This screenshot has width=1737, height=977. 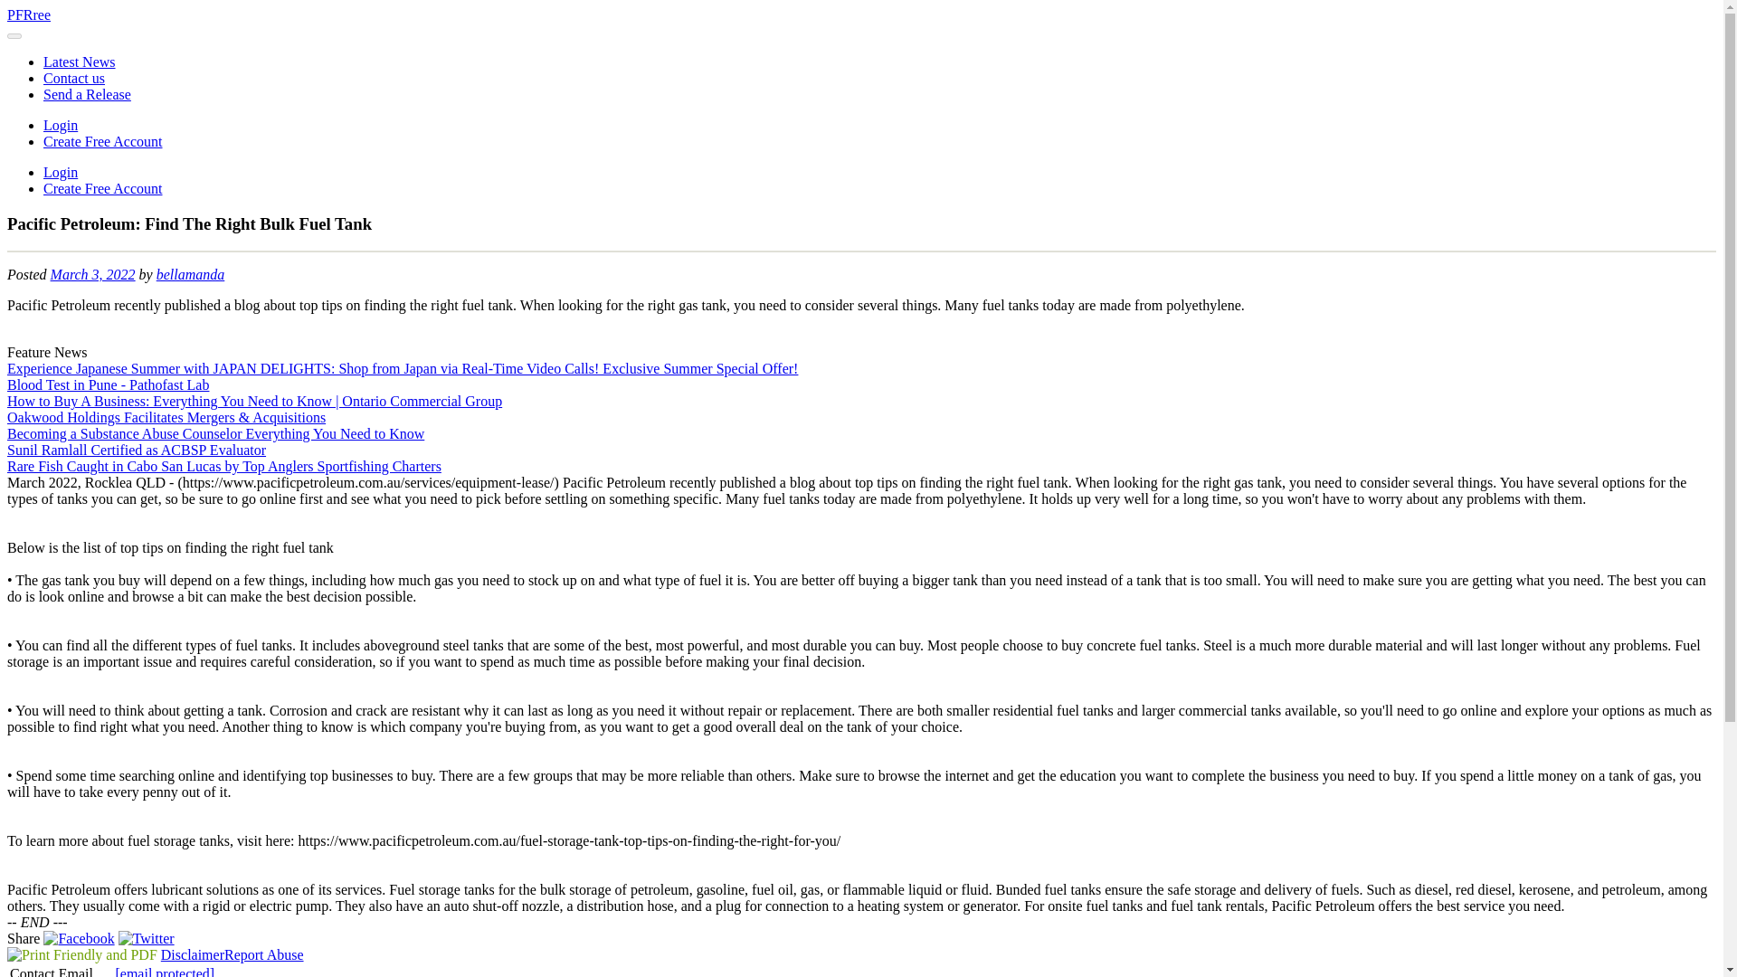 What do you see at coordinates (264, 953) in the screenshot?
I see `Report Abuse` at bounding box center [264, 953].